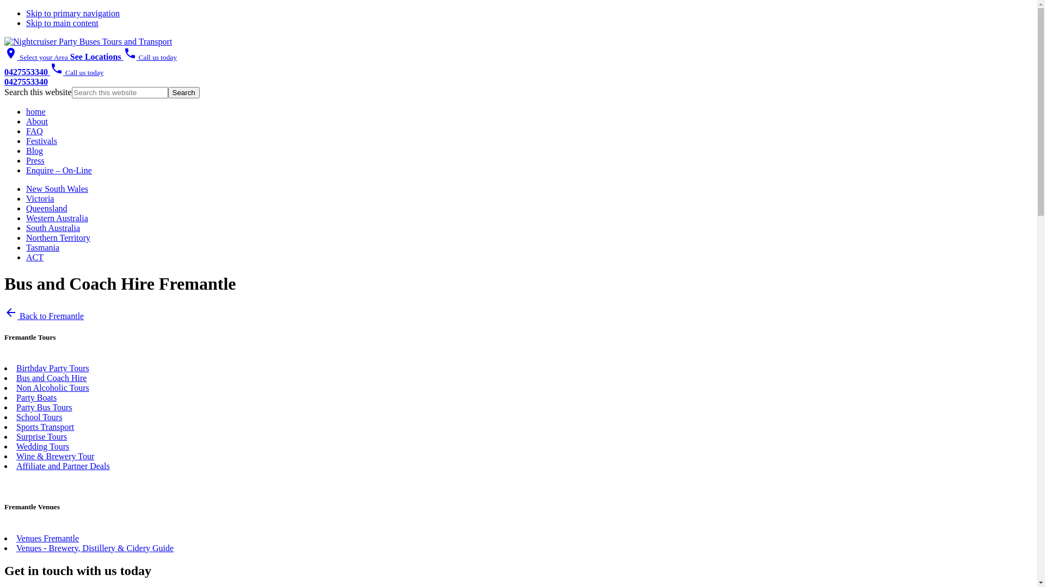 The image size is (1045, 587). What do you see at coordinates (35, 132) in the screenshot?
I see `FAQ` at bounding box center [35, 132].